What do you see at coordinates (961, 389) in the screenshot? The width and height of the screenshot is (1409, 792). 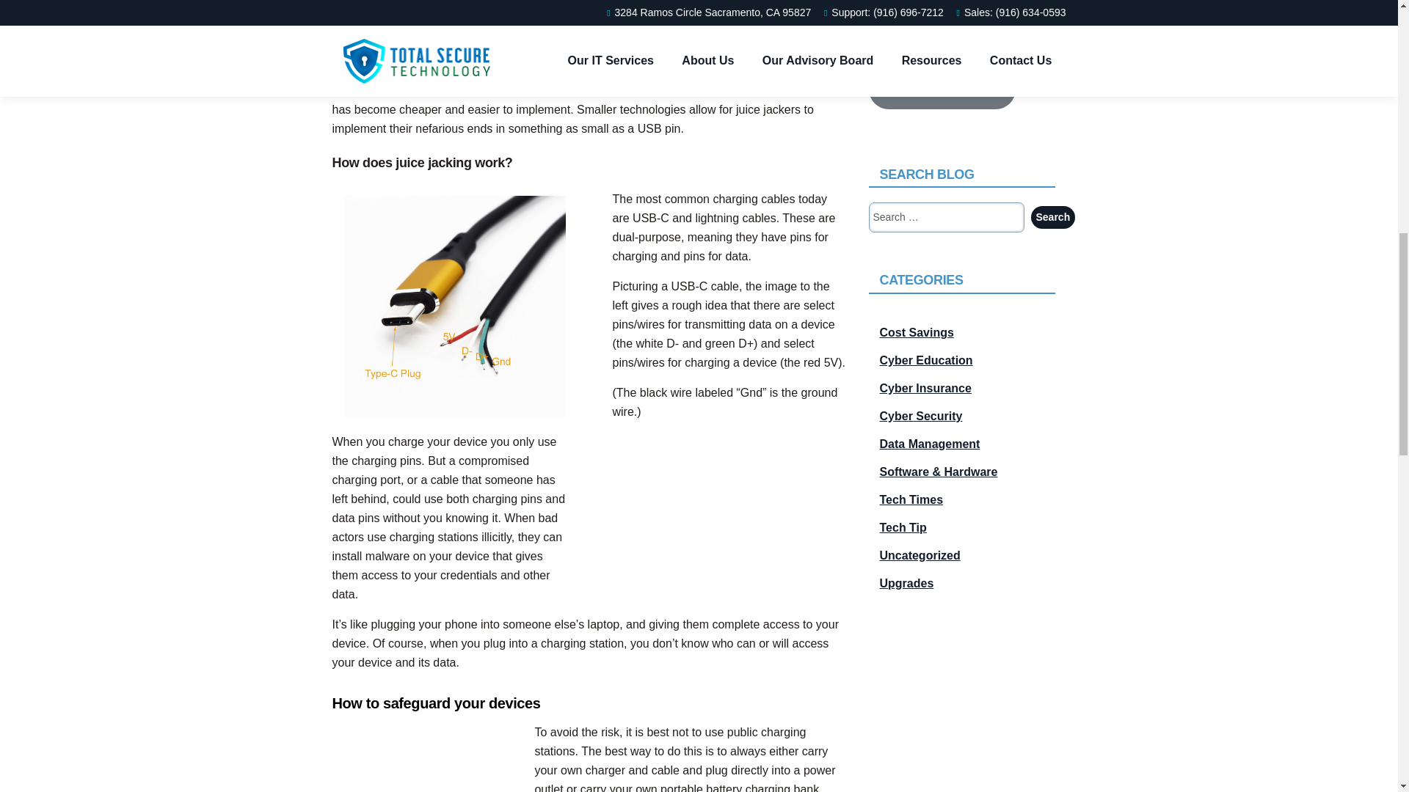 I see `Cyber Insurance` at bounding box center [961, 389].